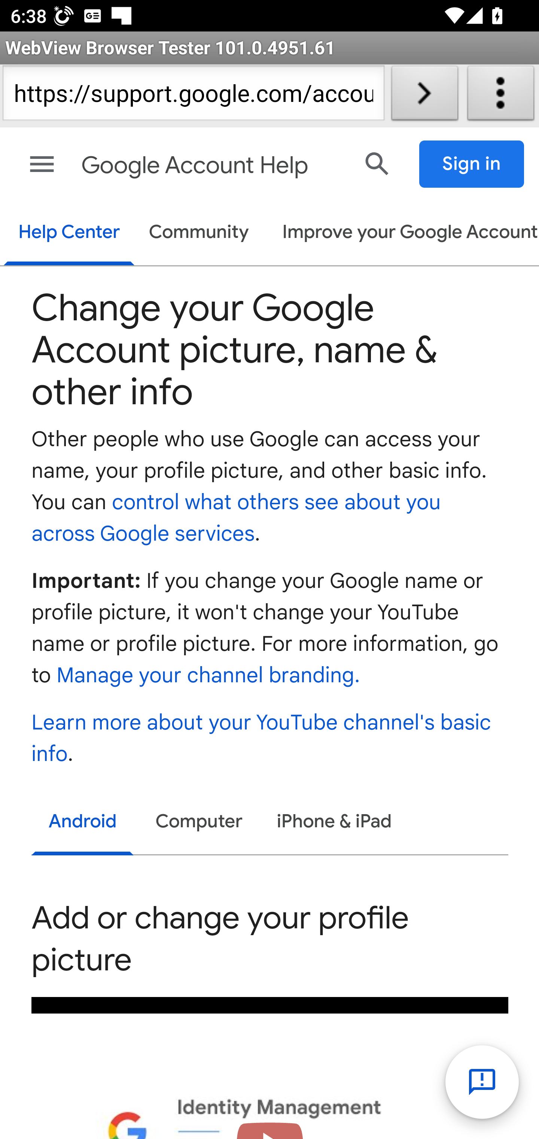 This screenshot has height=1139, width=539. What do you see at coordinates (334, 822) in the screenshot?
I see `iPhone & iPad` at bounding box center [334, 822].